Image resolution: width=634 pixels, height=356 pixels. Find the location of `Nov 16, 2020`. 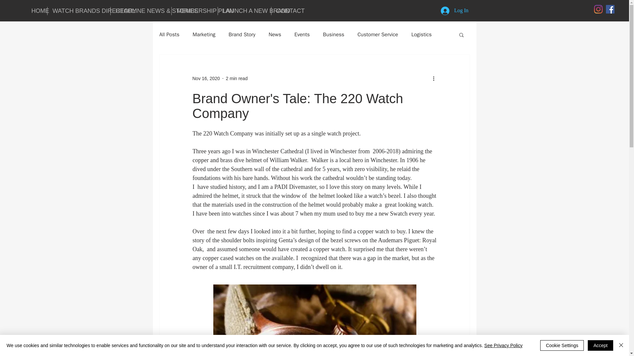

Nov 16, 2020 is located at coordinates (205, 78).